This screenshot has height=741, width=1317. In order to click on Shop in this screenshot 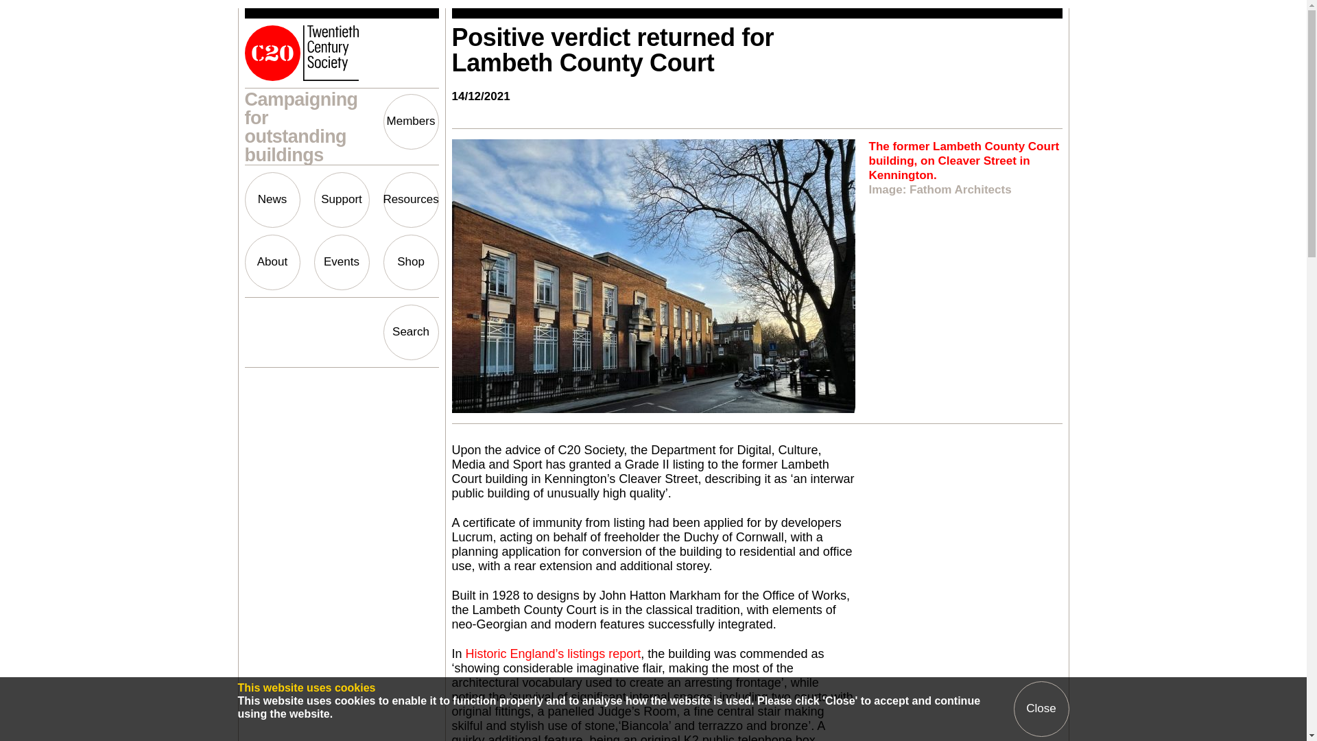, I will do `click(410, 262)`.